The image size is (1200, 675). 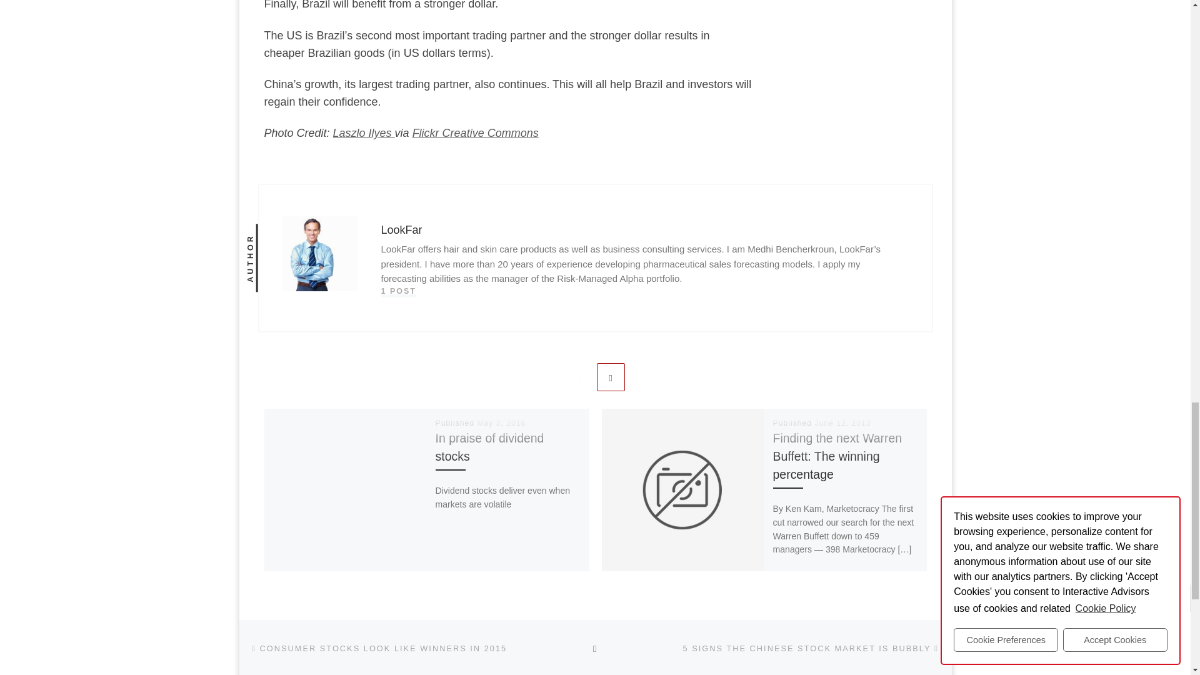 What do you see at coordinates (611, 377) in the screenshot?
I see `Next related articles` at bounding box center [611, 377].